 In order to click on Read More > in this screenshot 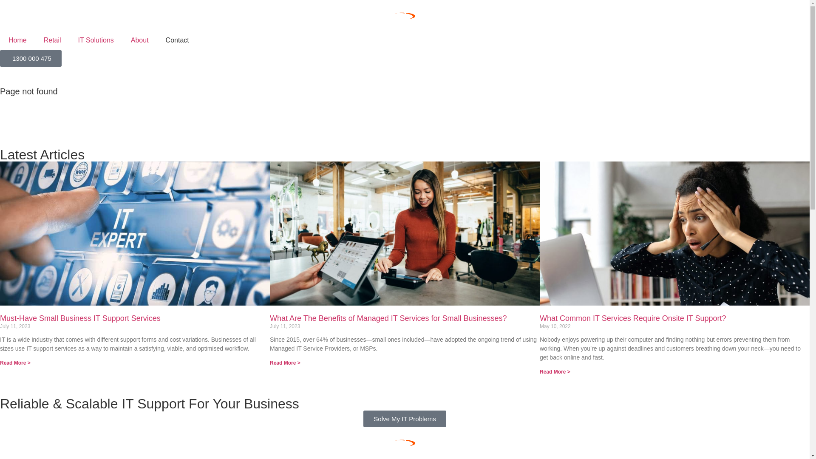, I will do `click(285, 363)`.